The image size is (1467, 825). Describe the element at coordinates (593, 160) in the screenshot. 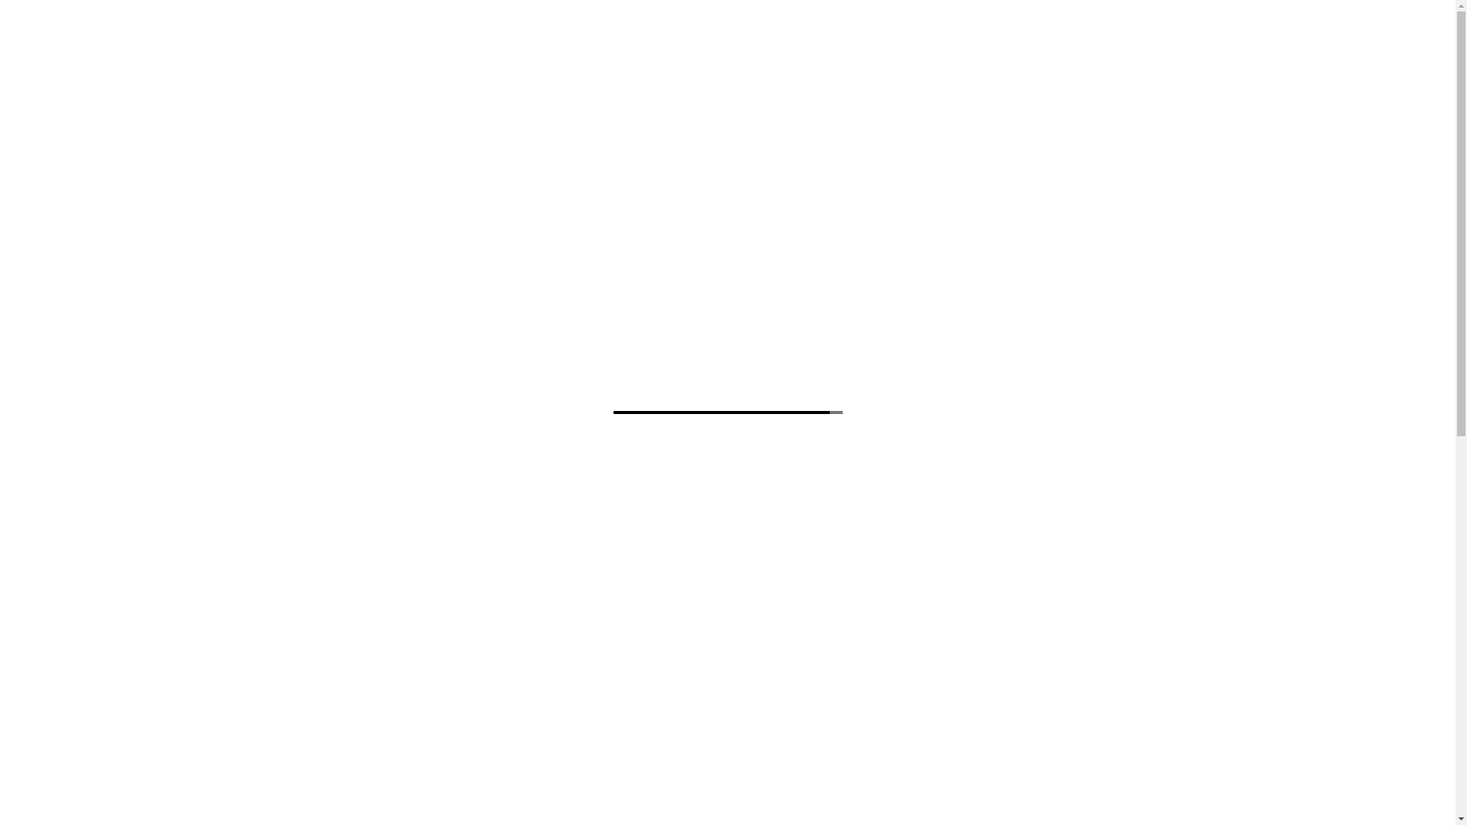

I see `CORPORATE GIFTING` at that location.